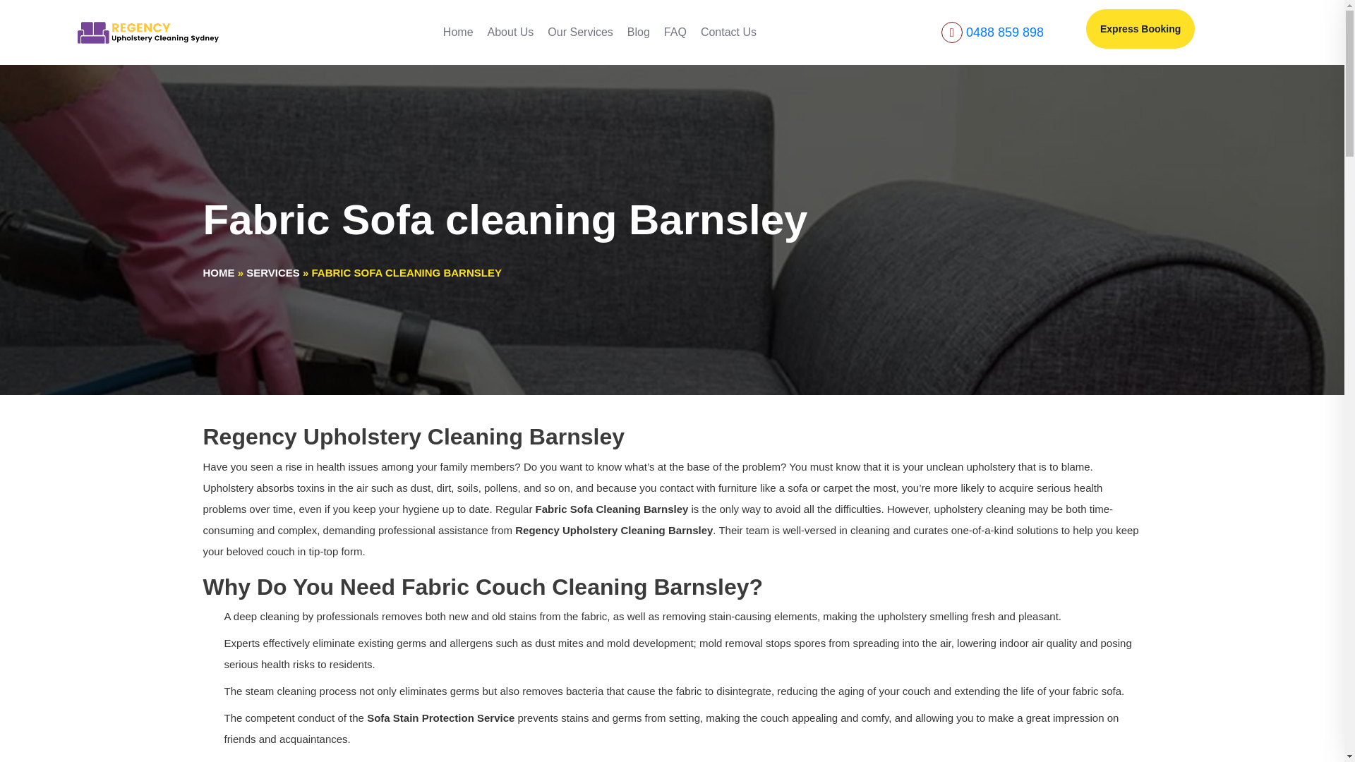  I want to click on Our Services, so click(580, 32).